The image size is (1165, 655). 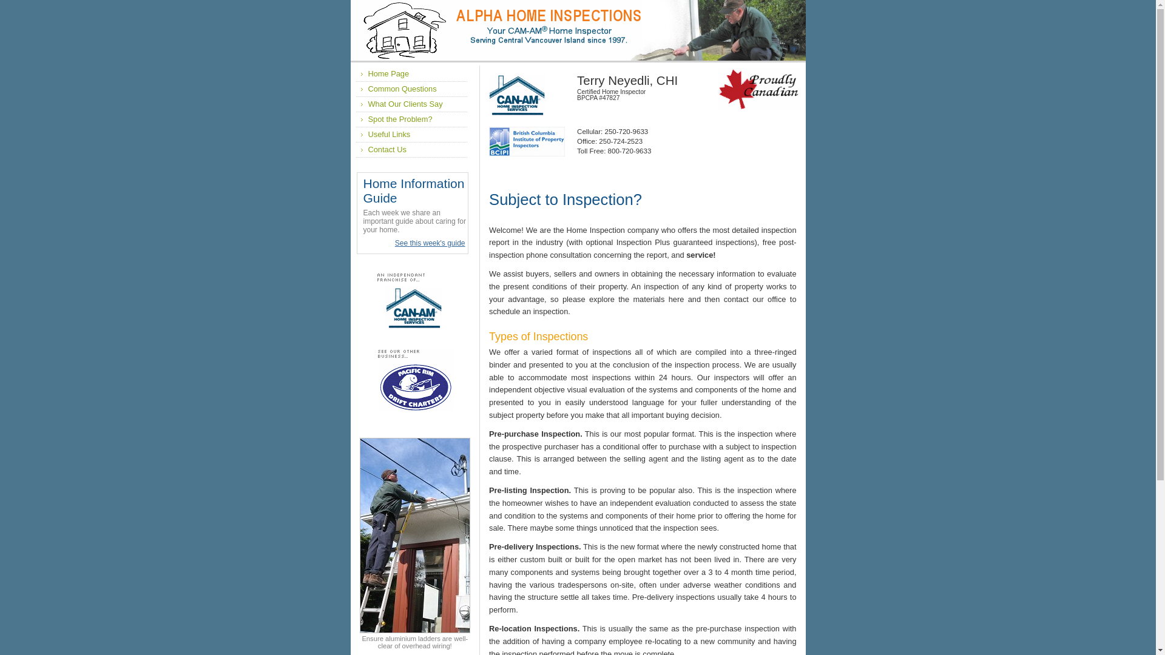 I want to click on What Our Clients Say, so click(x=399, y=104).